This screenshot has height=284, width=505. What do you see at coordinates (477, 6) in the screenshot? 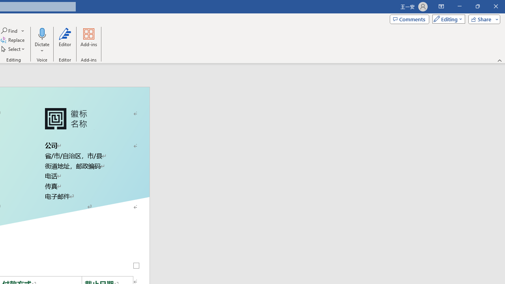
I see `Restore Down` at bounding box center [477, 6].